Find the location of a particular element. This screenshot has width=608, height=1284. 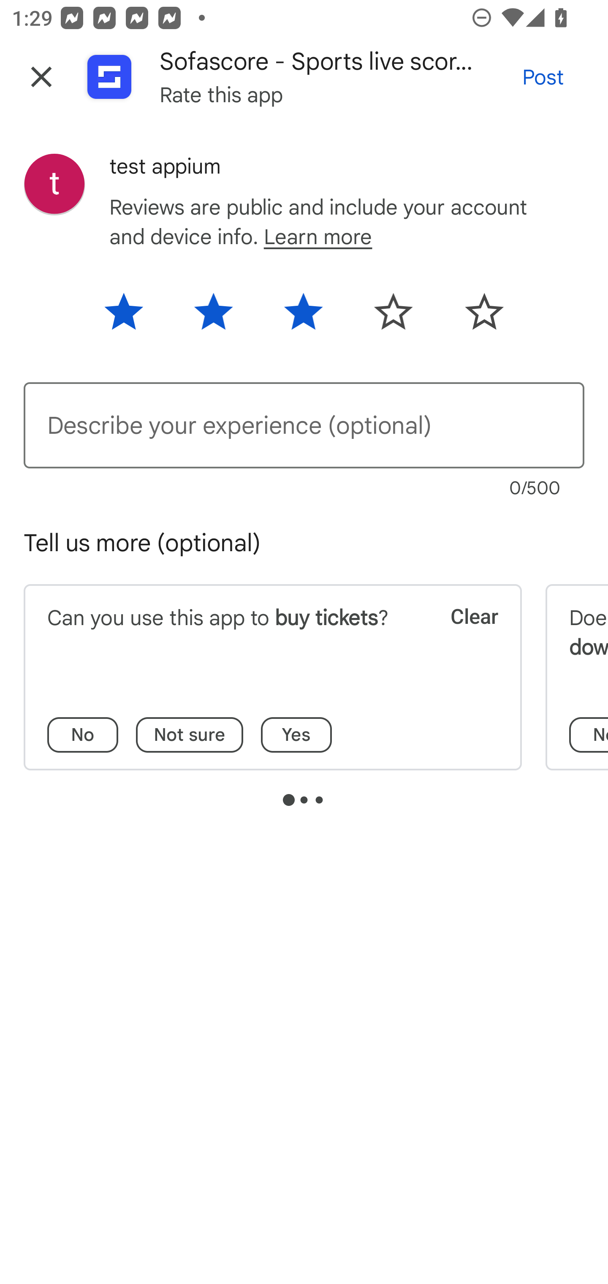

Describe your experience (optional) is located at coordinates (304, 425).